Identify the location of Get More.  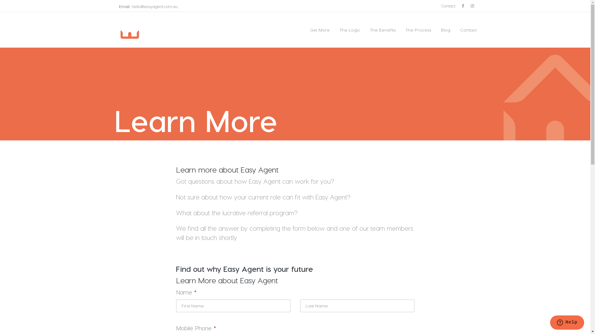
(320, 30).